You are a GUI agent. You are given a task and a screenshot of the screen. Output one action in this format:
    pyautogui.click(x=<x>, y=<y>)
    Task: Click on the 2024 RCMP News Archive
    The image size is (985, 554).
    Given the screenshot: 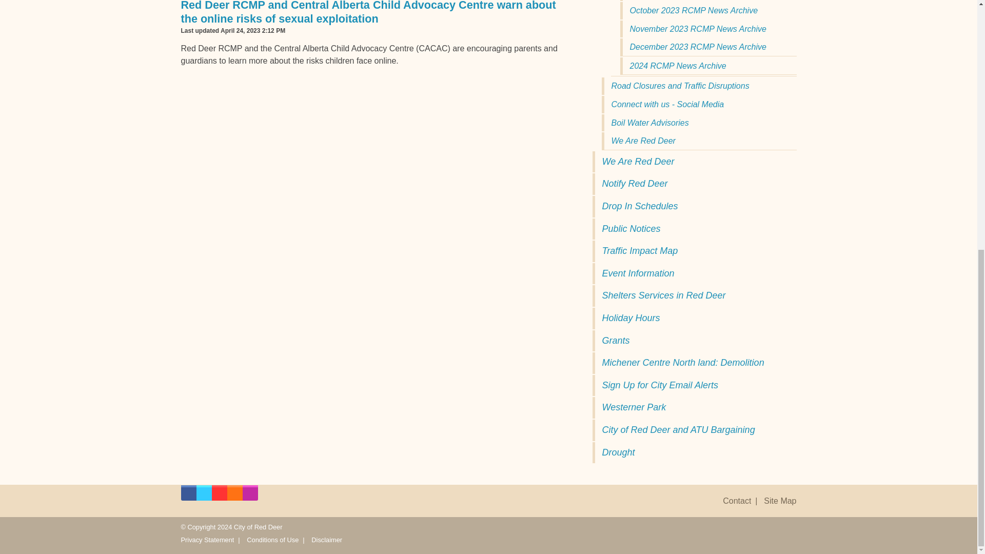 What is the action you would take?
    pyautogui.click(x=707, y=66)
    